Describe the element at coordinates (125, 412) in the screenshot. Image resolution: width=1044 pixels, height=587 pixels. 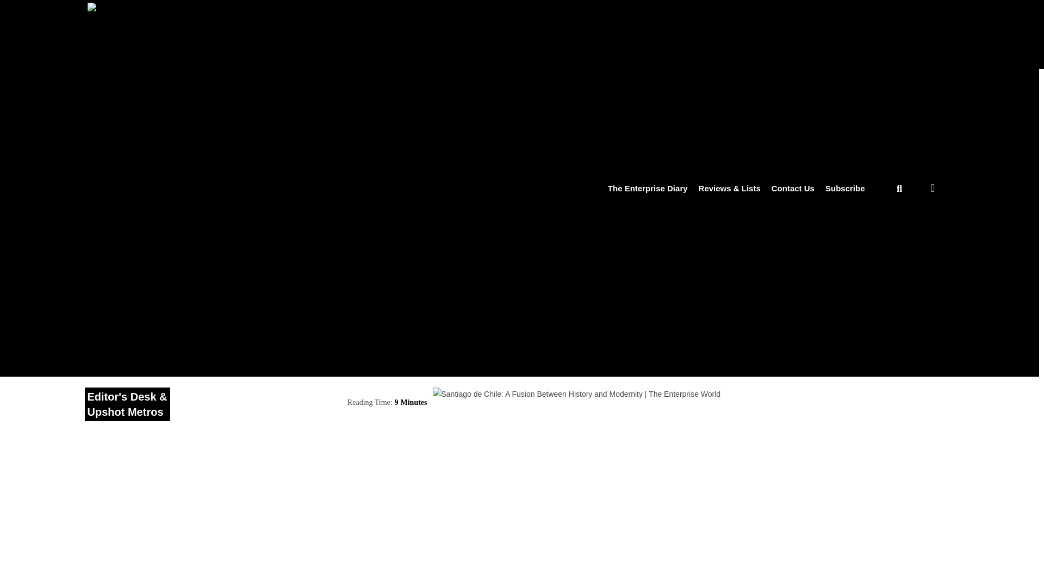
I see `Upshot Metros` at that location.